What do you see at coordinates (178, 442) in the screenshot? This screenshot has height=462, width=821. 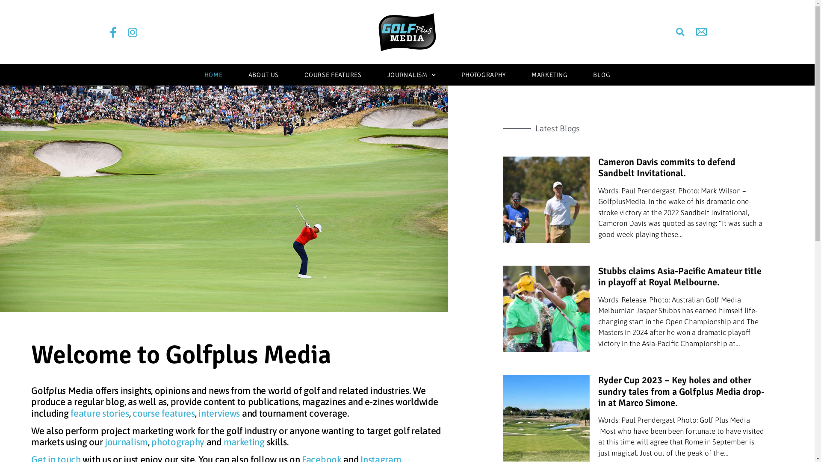 I see `photography` at bounding box center [178, 442].